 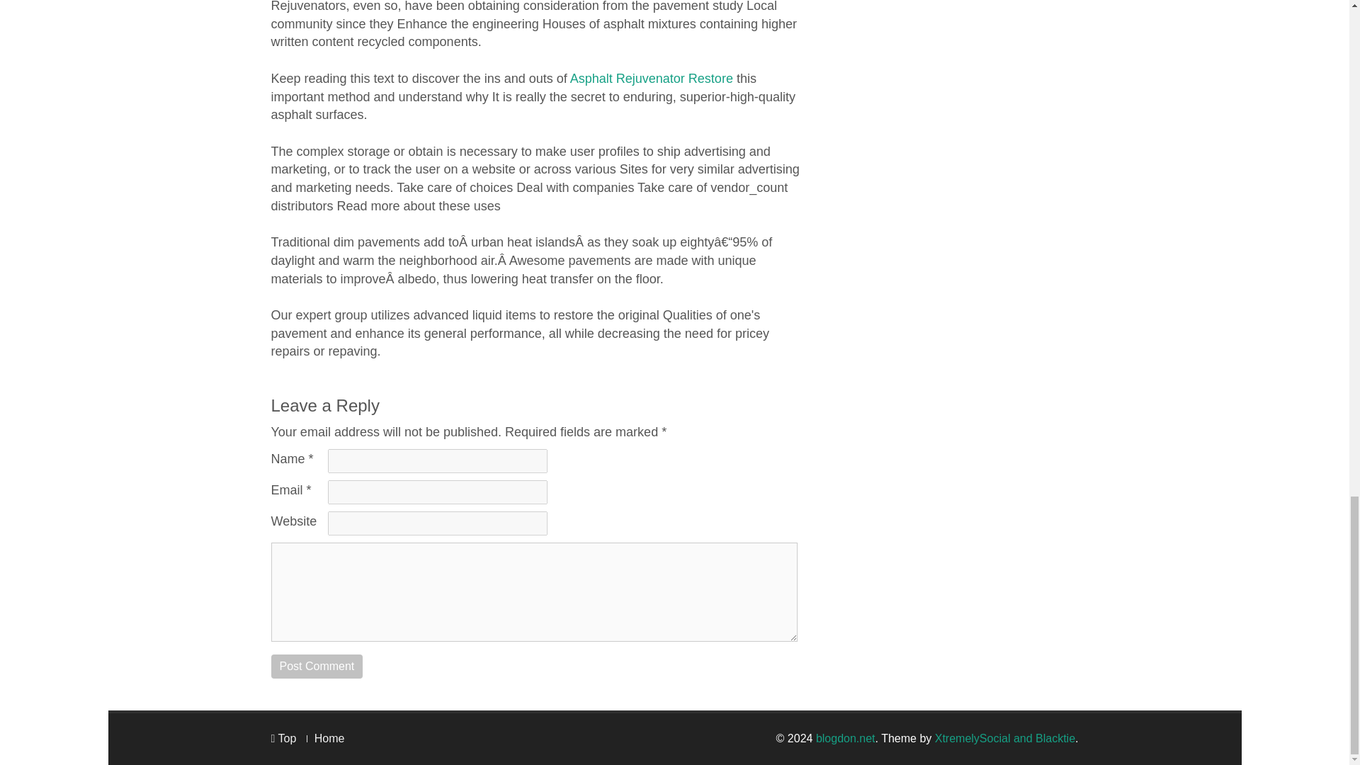 I want to click on blogdon.net, so click(x=846, y=738).